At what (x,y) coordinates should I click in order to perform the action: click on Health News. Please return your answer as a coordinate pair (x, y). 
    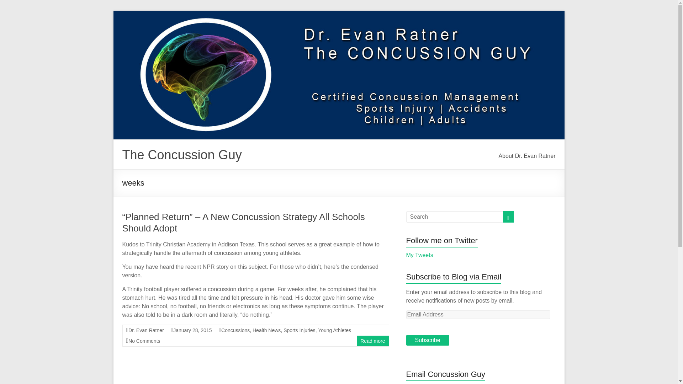
    Looking at the image, I should click on (267, 330).